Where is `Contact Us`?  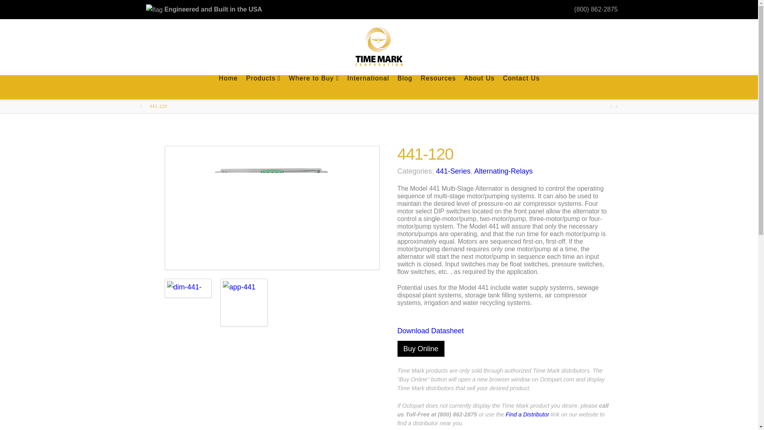
Contact Us is located at coordinates (521, 87).